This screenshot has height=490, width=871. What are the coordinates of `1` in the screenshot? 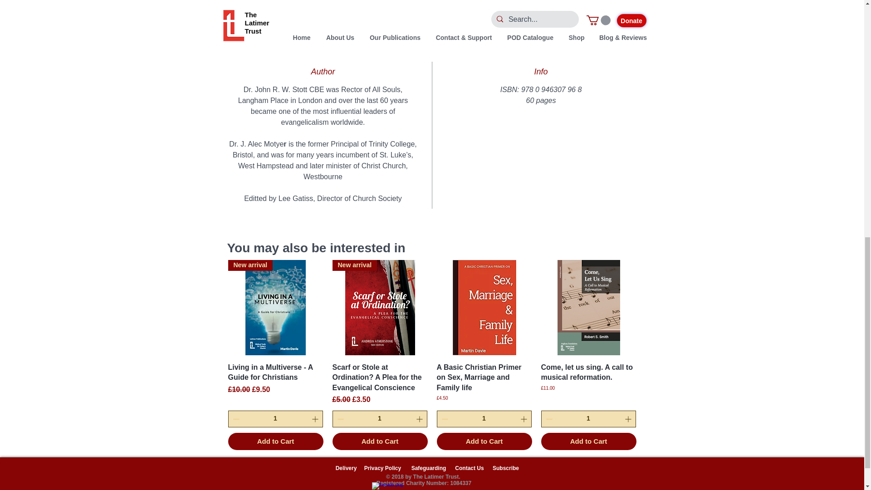 It's located at (484, 418).